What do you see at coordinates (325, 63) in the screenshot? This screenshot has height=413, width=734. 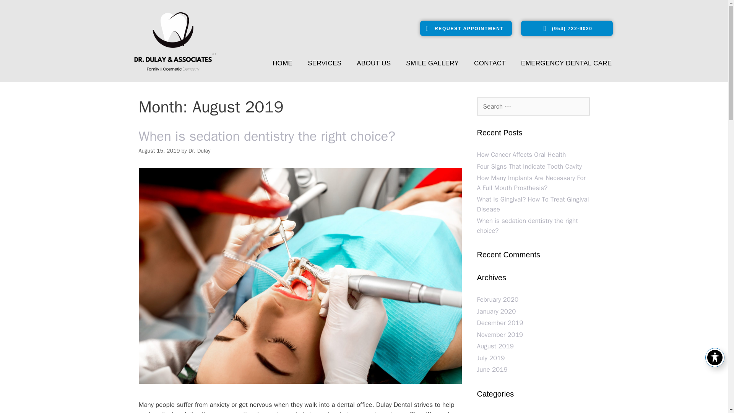 I see `SERVICES` at bounding box center [325, 63].